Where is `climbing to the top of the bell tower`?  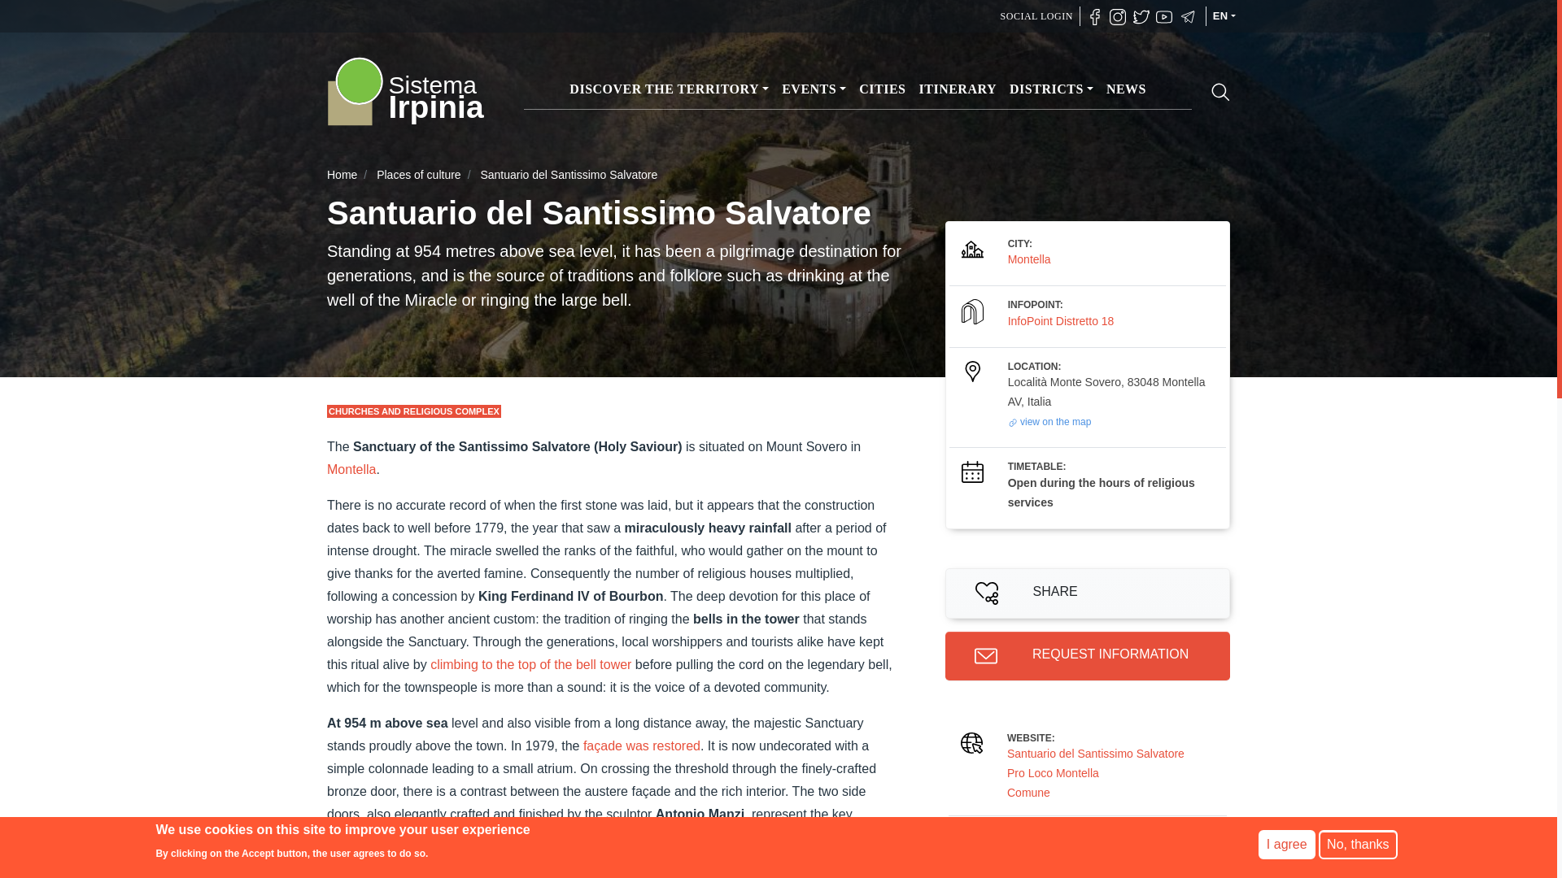 climbing to the top of the bell tower is located at coordinates (530, 664).